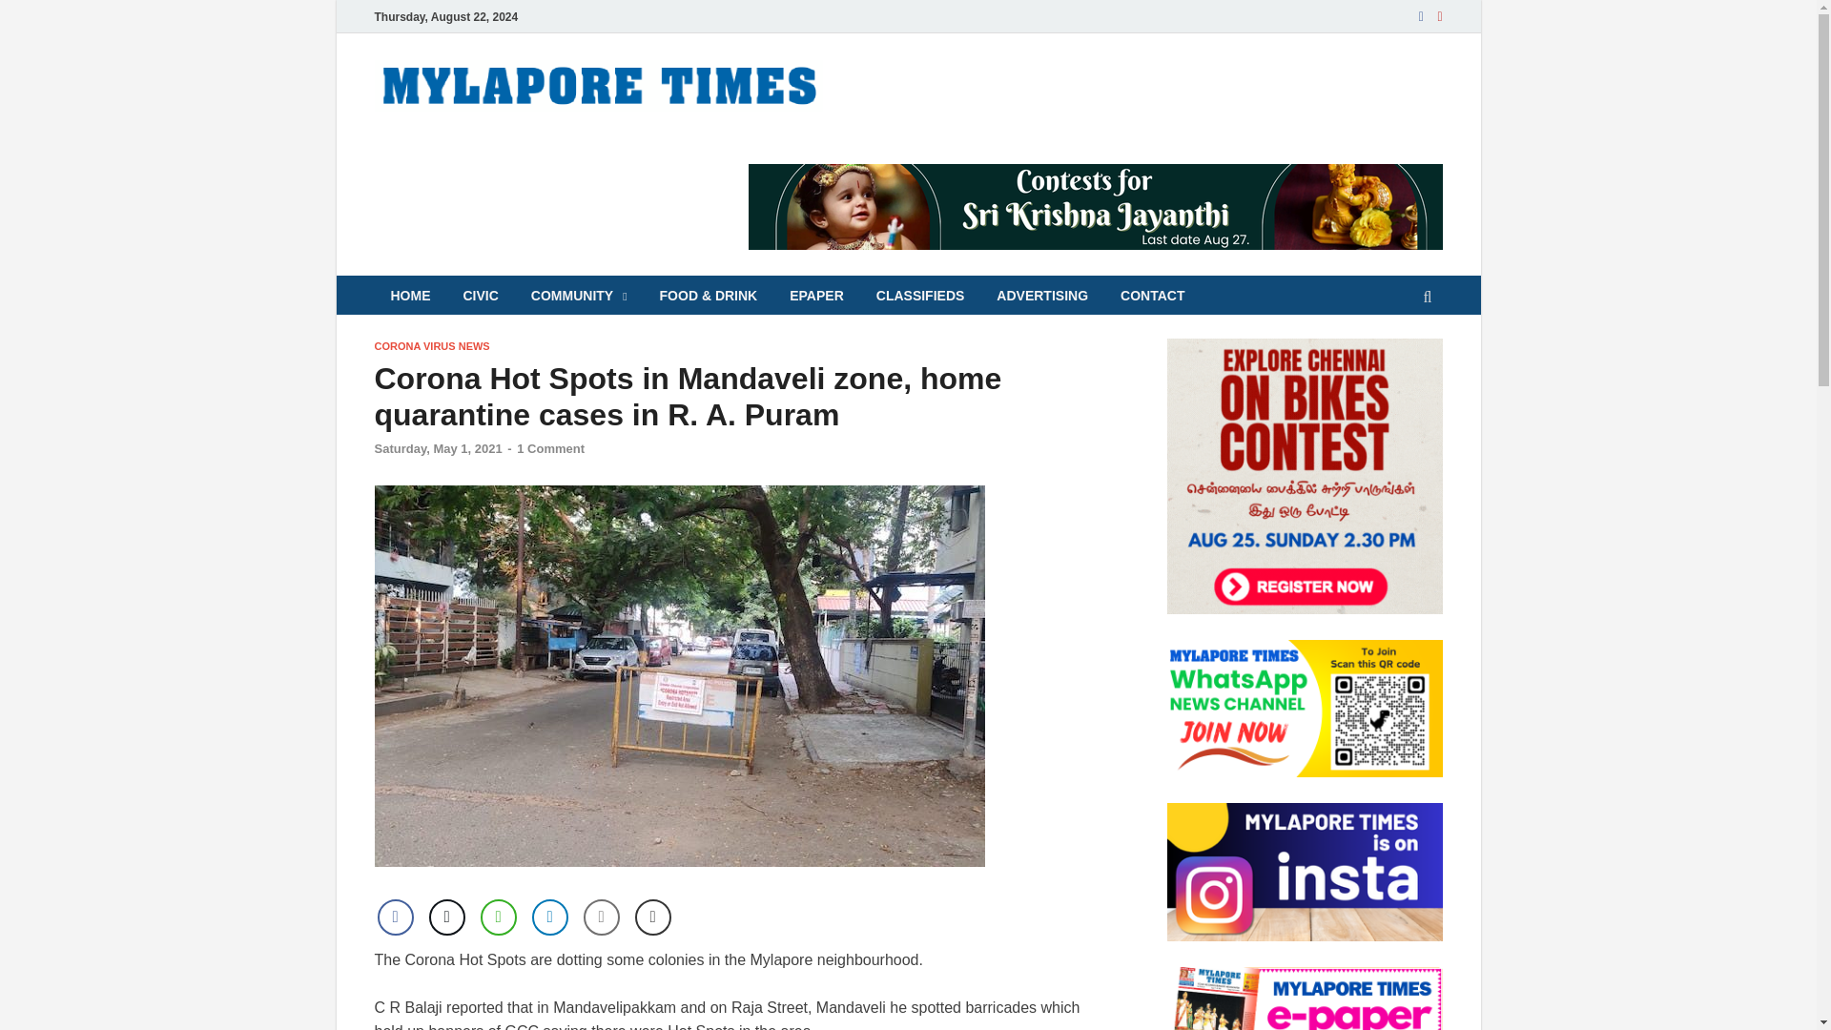 The height and width of the screenshot is (1030, 1831). What do you see at coordinates (549, 448) in the screenshot?
I see `1 Comment` at bounding box center [549, 448].